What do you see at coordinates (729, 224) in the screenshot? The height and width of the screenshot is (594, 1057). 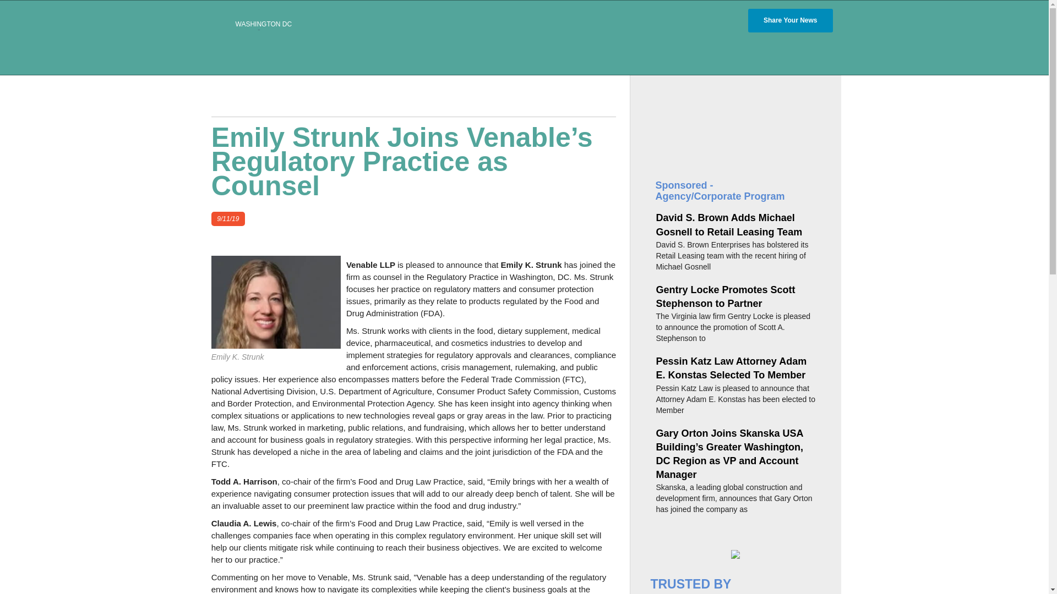 I see `David S. Brown Adds Michael Gosnell to Retail Leasing Team` at bounding box center [729, 224].